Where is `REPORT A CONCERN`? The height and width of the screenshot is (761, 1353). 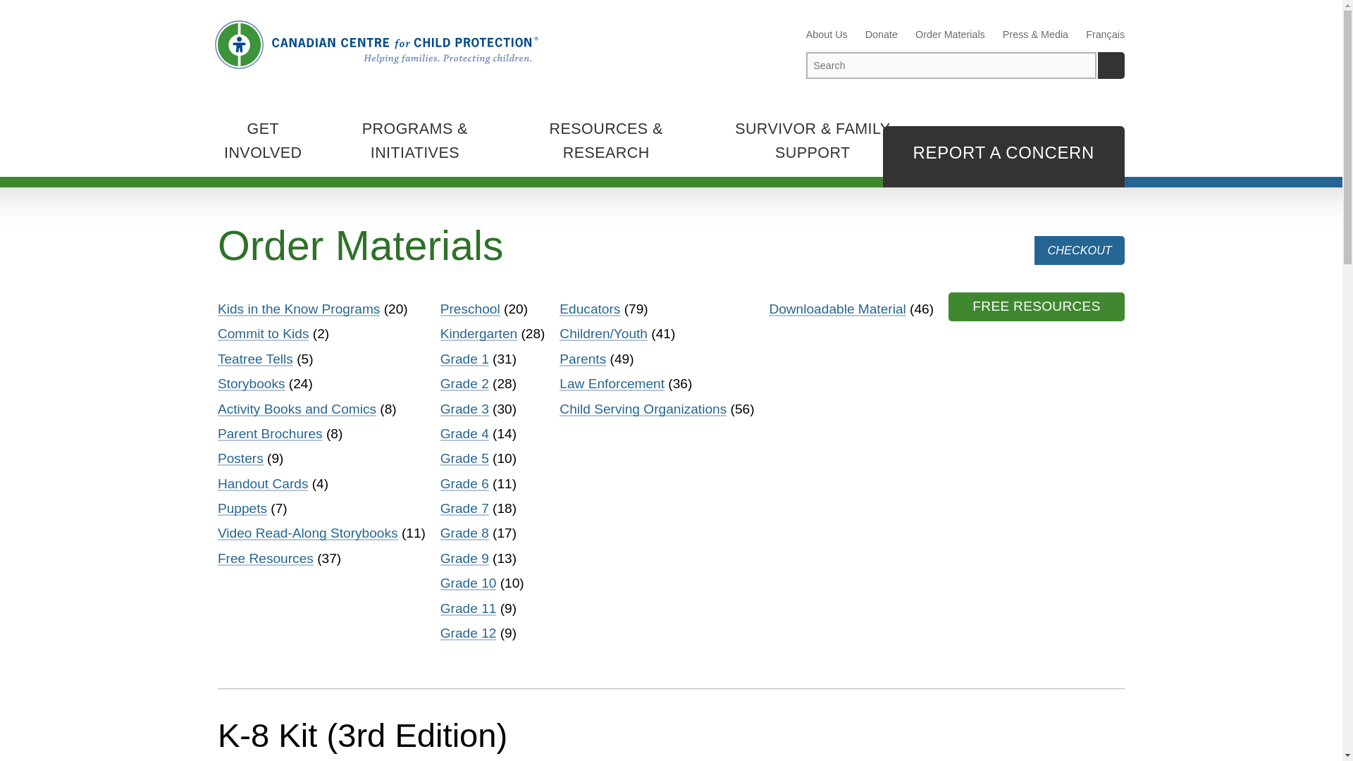 REPORT A CONCERN is located at coordinates (1004, 156).